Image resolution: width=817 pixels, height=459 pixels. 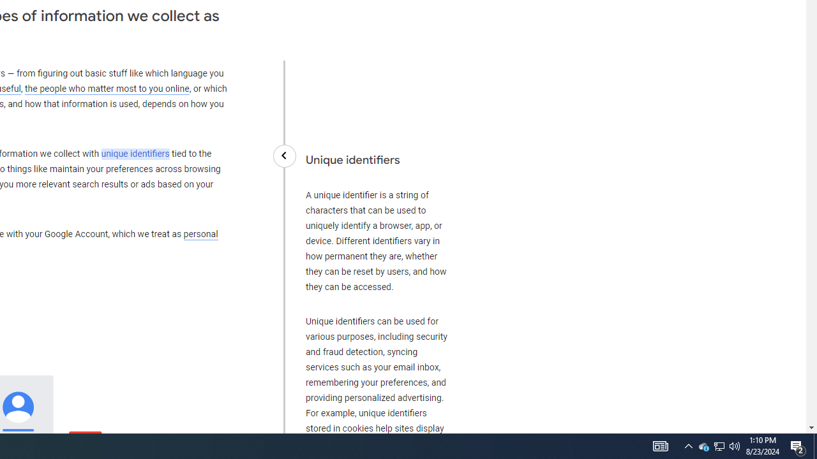 What do you see at coordinates (107, 89) in the screenshot?
I see `the people who matter most to you online` at bounding box center [107, 89].